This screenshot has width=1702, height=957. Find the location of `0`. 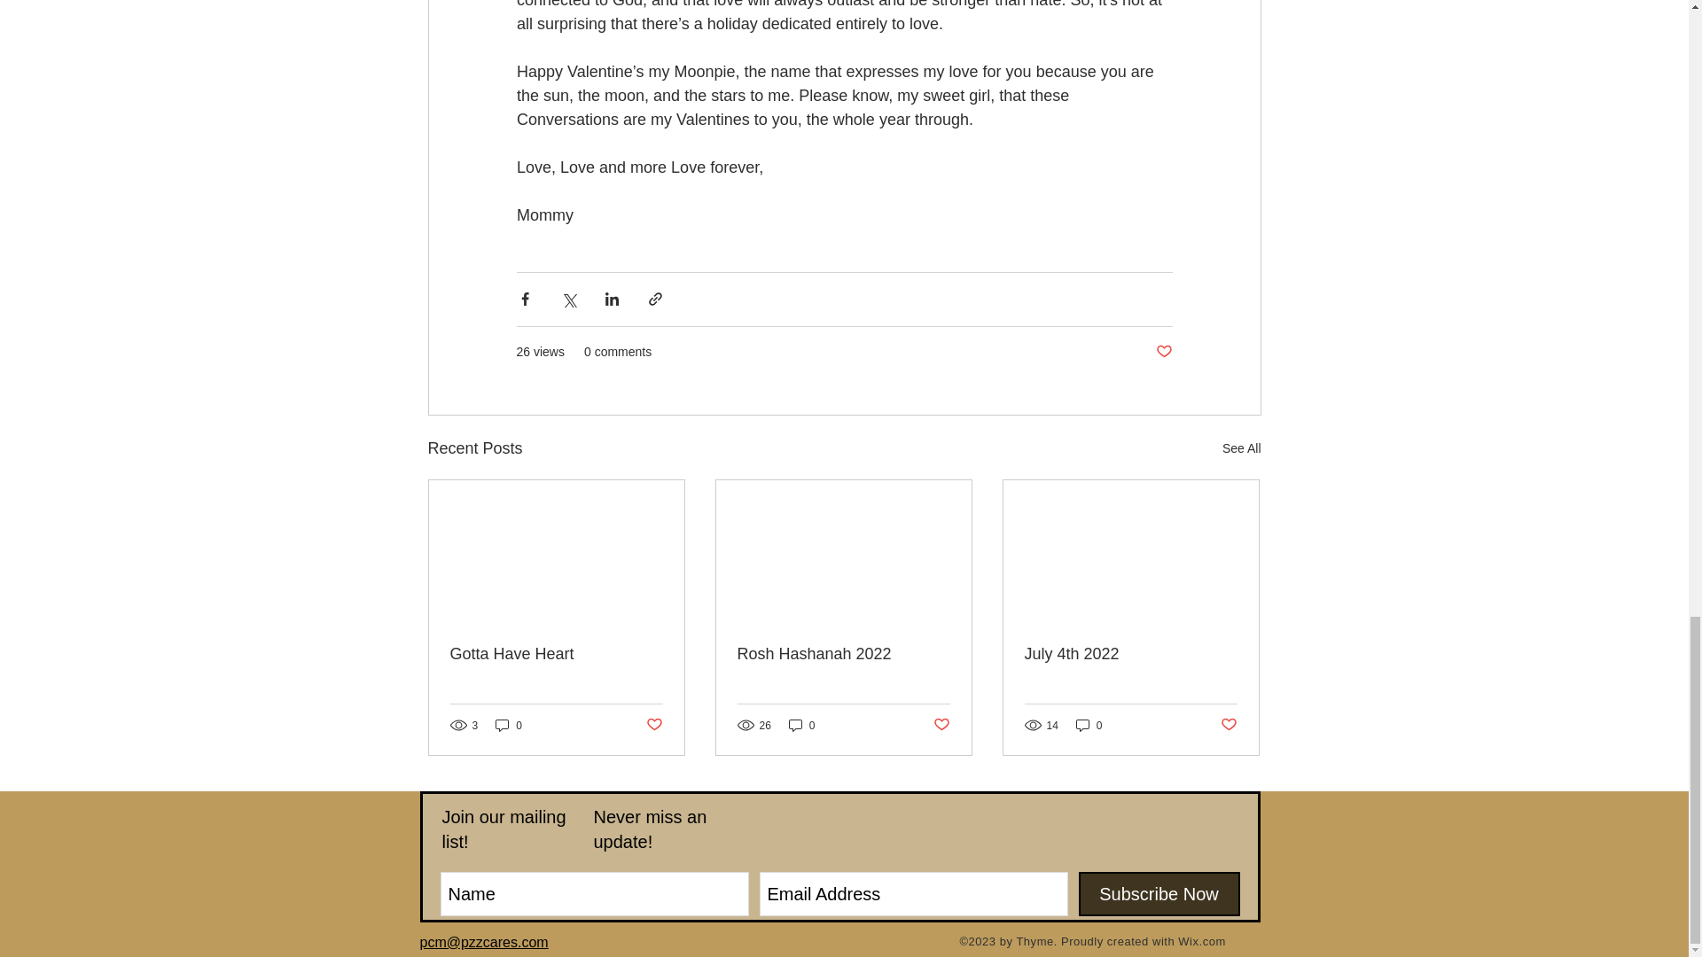

0 is located at coordinates (1089, 725).